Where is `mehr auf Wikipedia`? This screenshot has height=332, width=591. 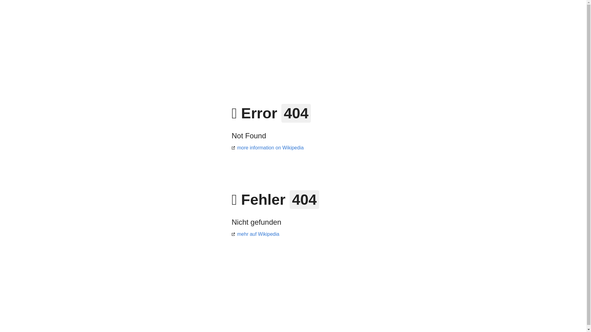
mehr auf Wikipedia is located at coordinates (255, 234).